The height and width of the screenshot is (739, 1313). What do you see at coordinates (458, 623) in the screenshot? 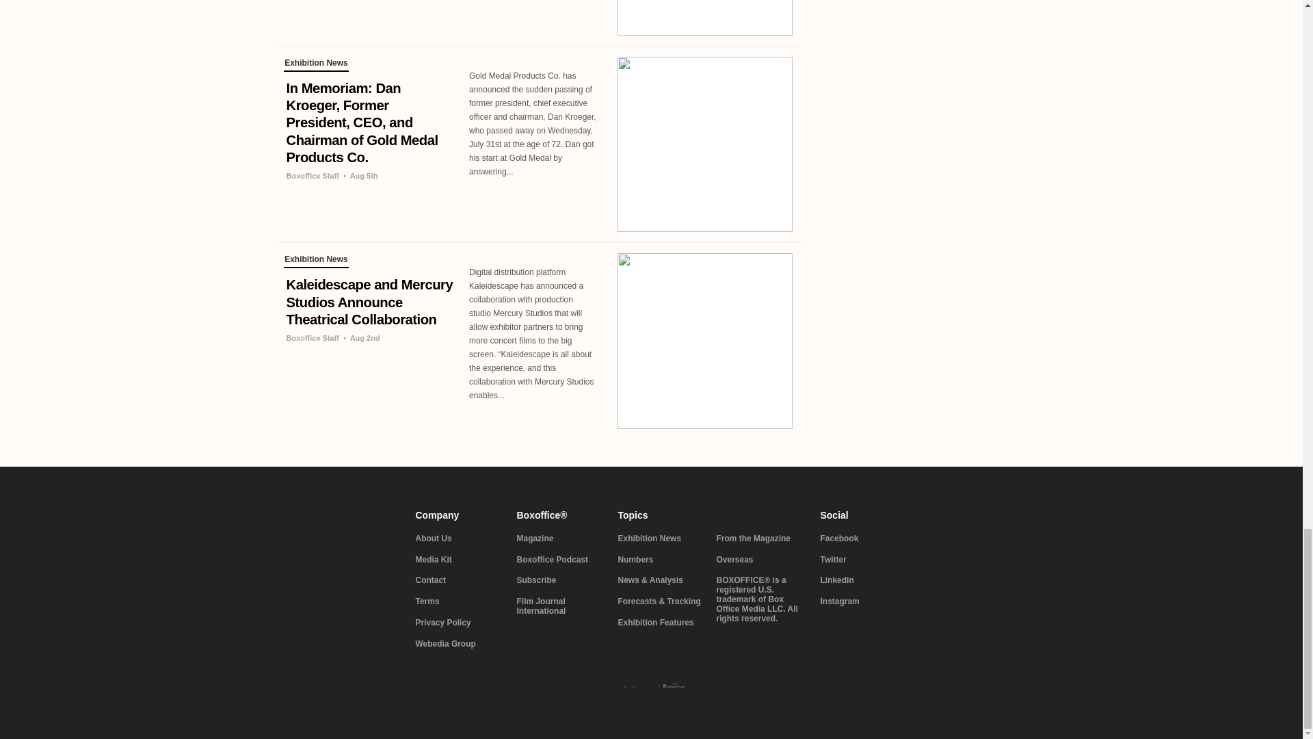
I see `Privacy Policy` at bounding box center [458, 623].